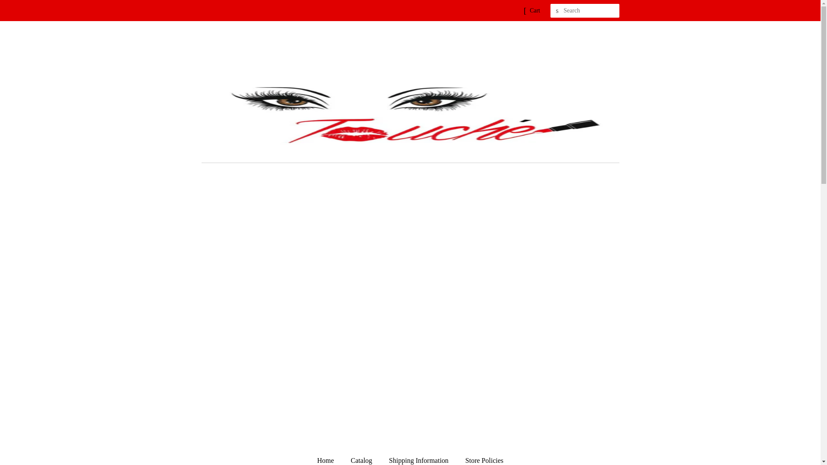 The height and width of the screenshot is (465, 827). Describe the element at coordinates (481, 458) in the screenshot. I see `Store Policies` at that location.